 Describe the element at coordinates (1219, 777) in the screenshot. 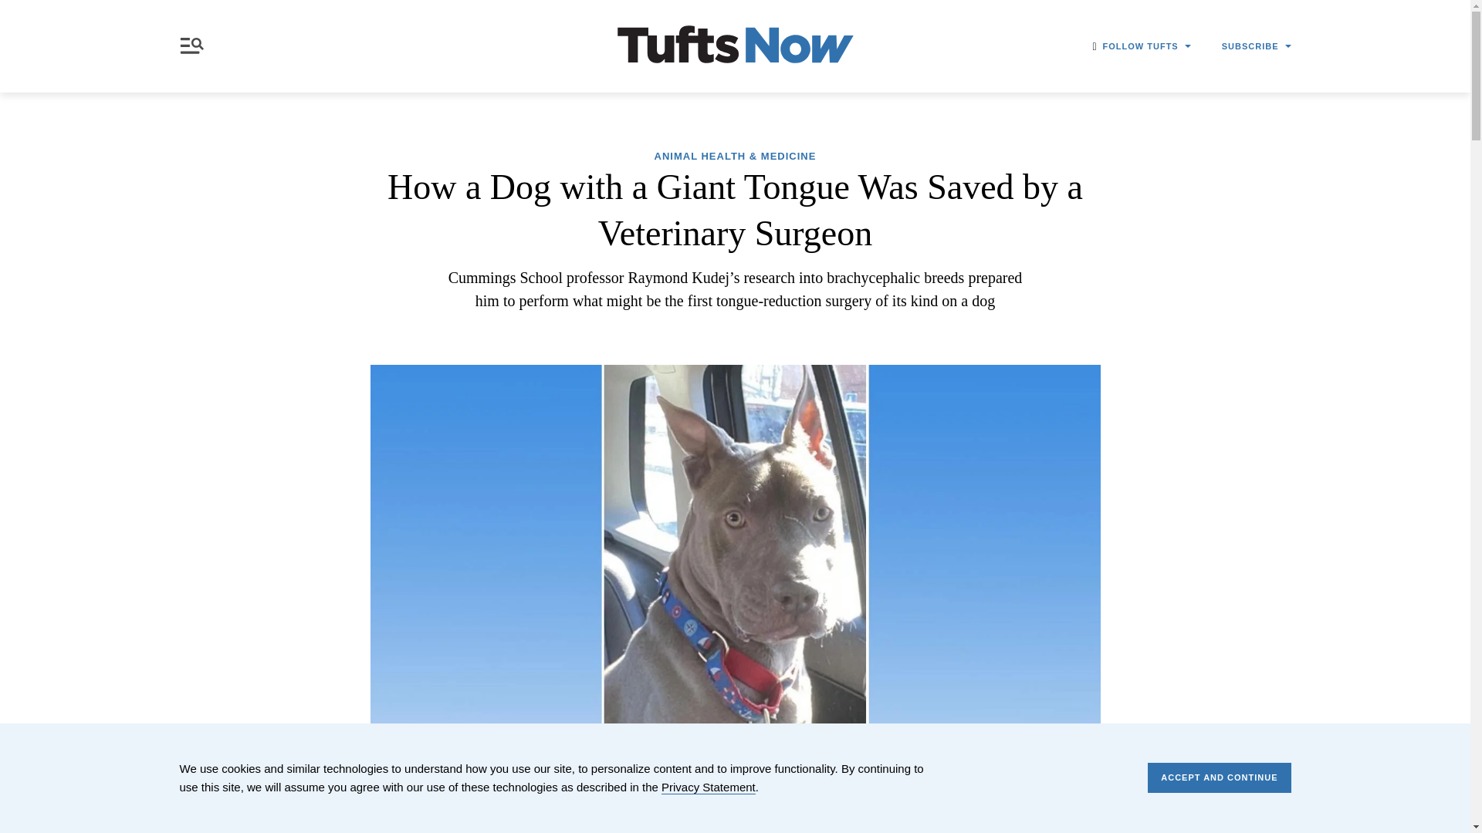

I see `ACCEPT AND CONTINUE` at that location.